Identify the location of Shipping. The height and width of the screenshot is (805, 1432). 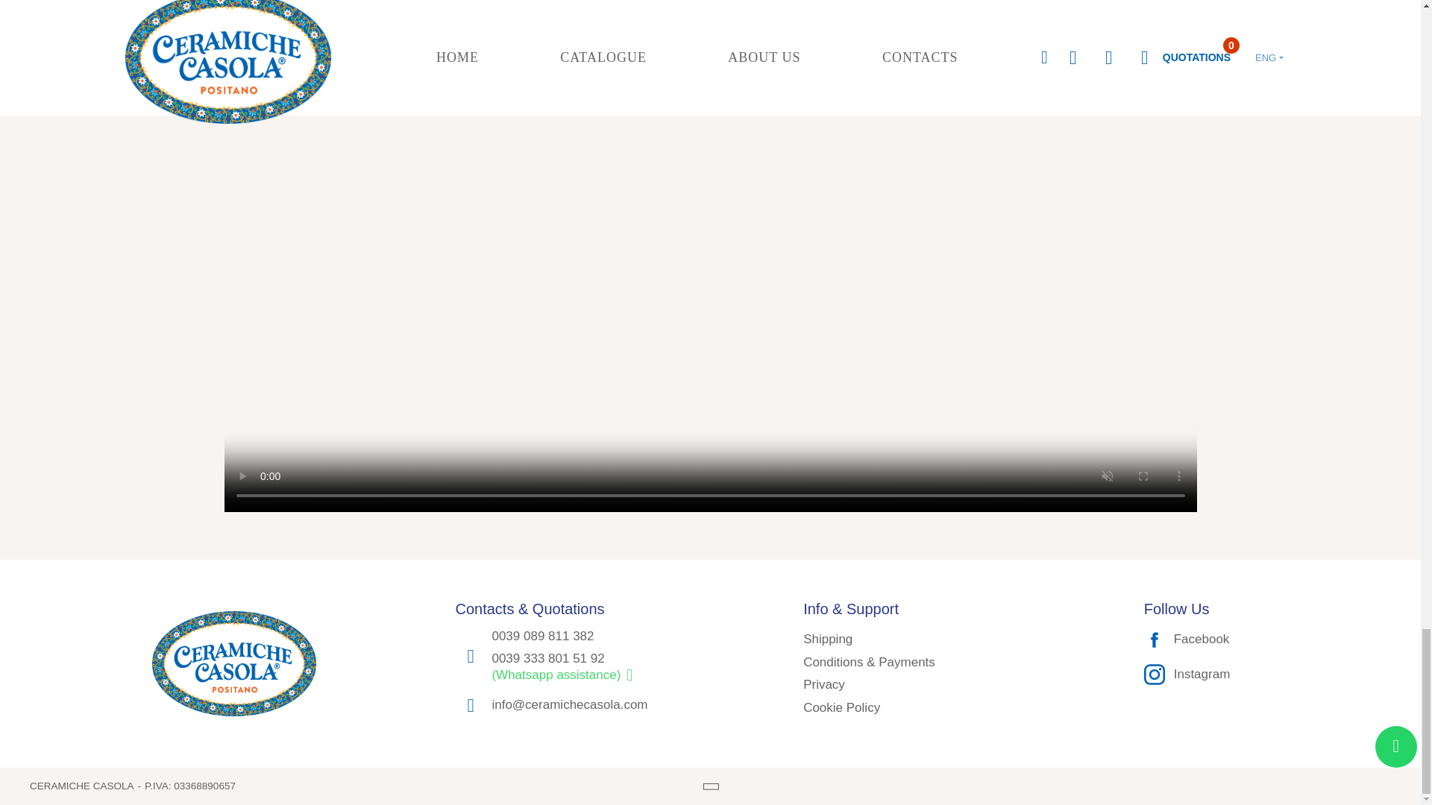
(828, 639).